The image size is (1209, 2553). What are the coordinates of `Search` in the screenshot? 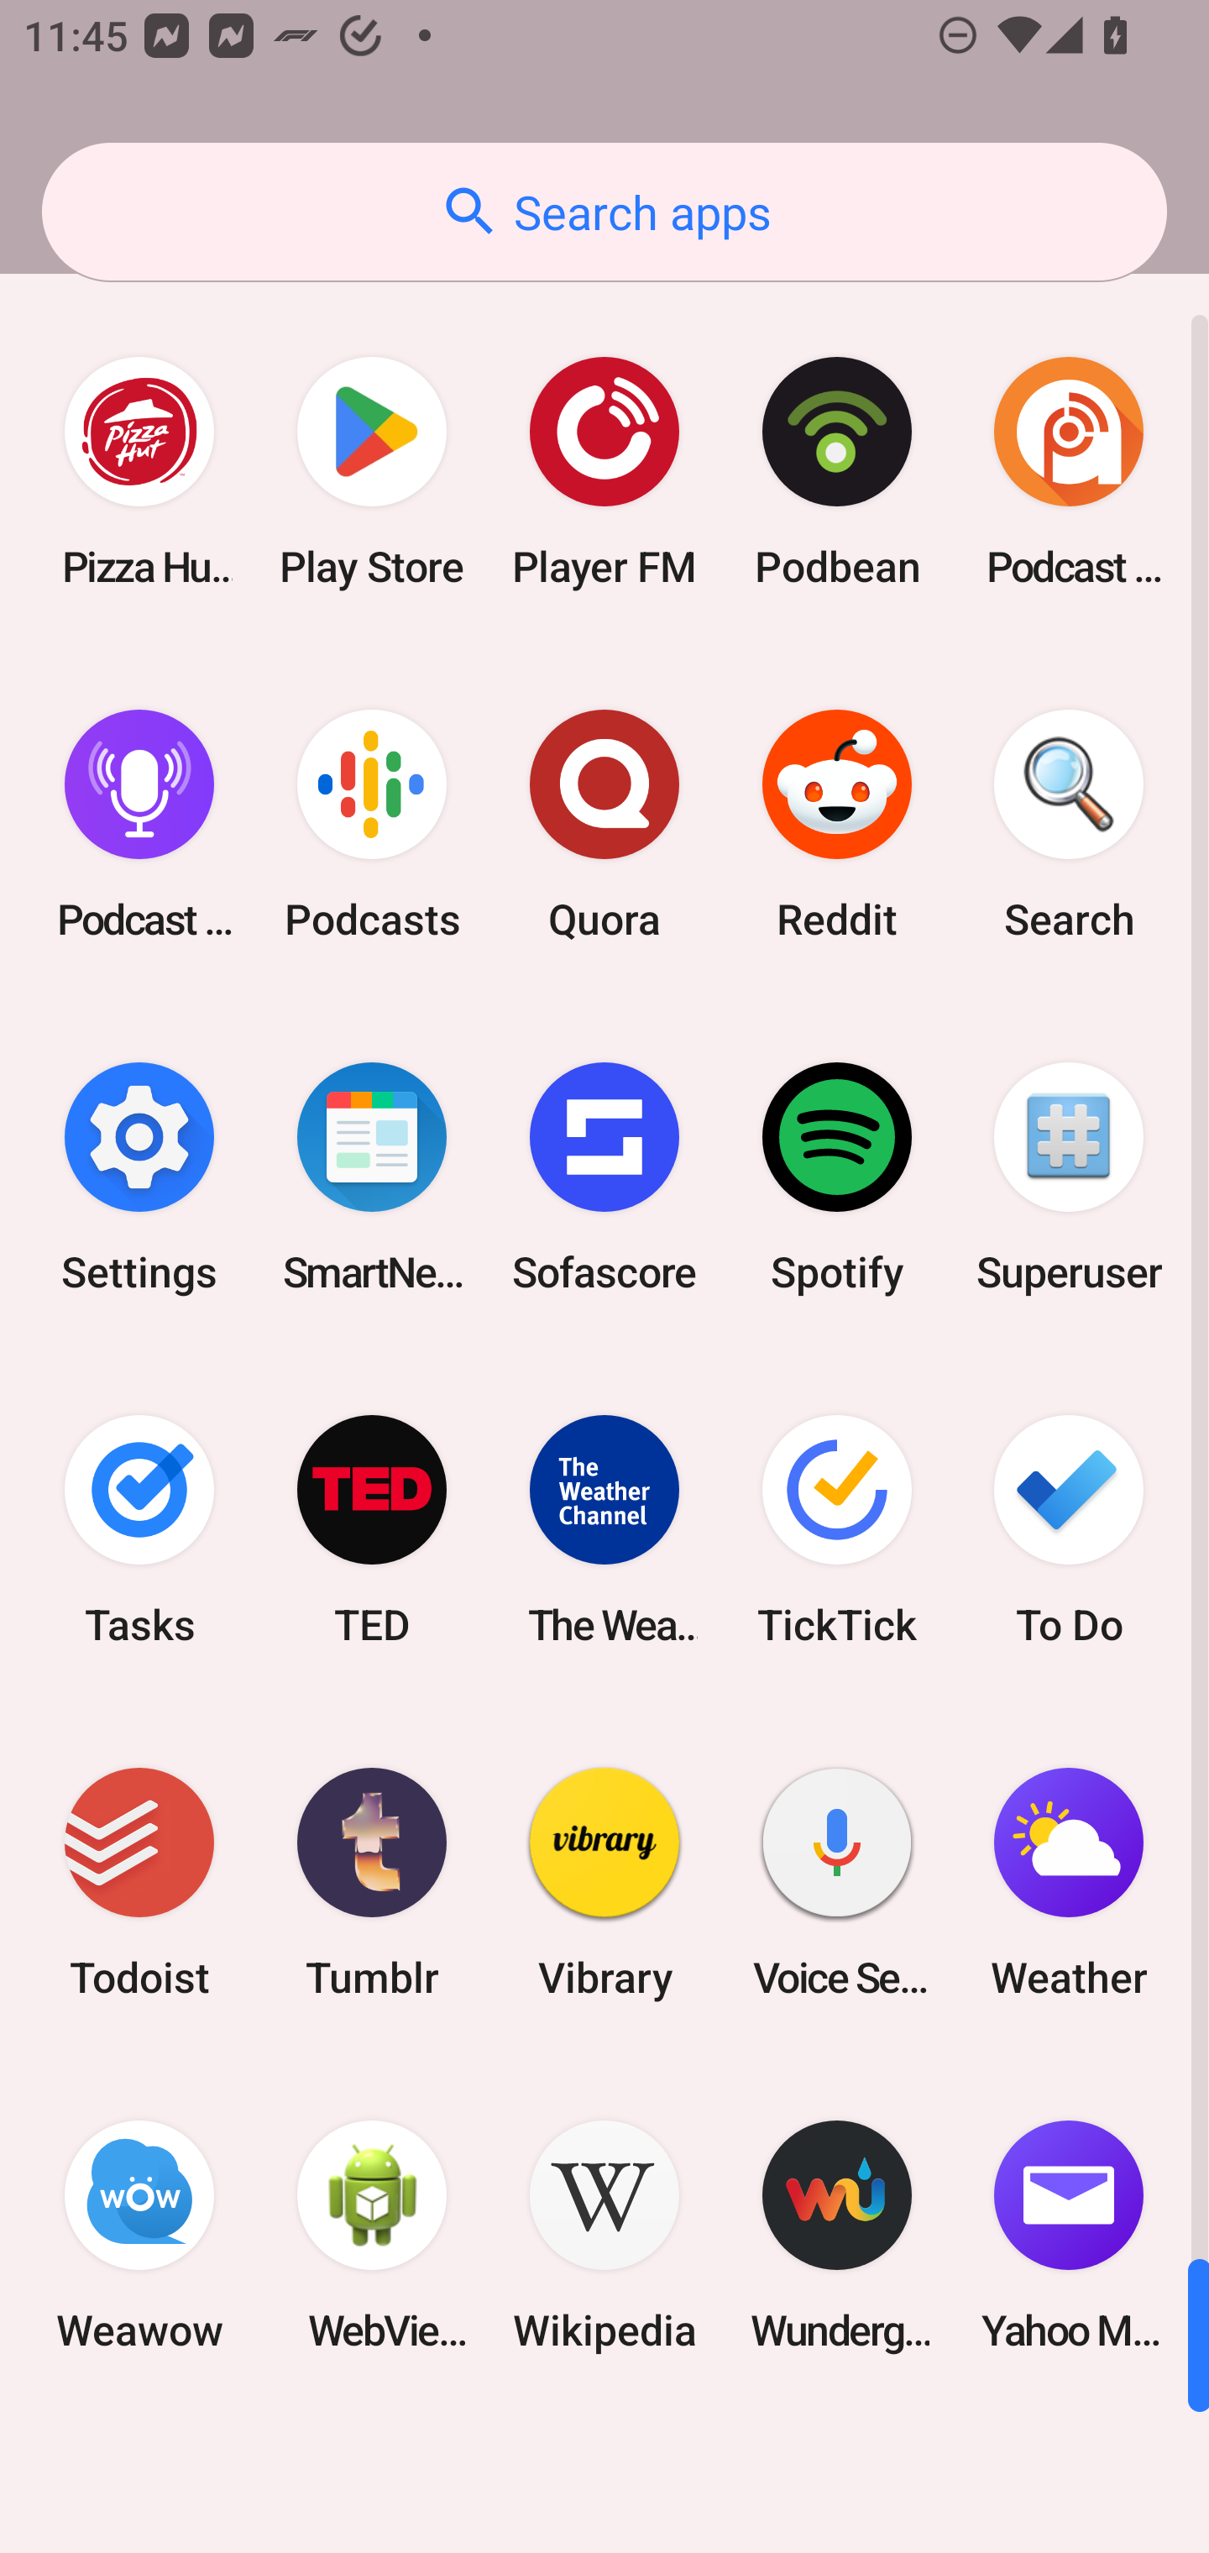 It's located at (1069, 825).